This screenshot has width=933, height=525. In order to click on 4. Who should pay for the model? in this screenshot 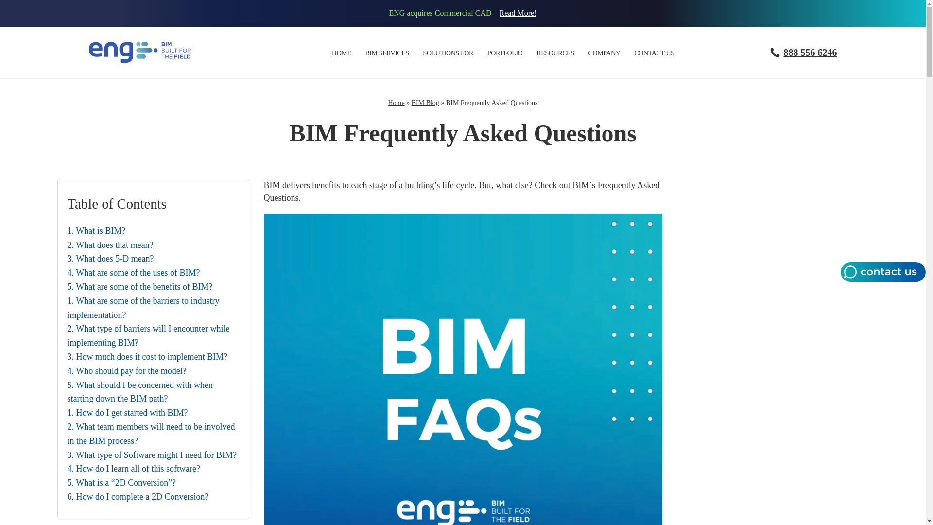, I will do `click(126, 371)`.